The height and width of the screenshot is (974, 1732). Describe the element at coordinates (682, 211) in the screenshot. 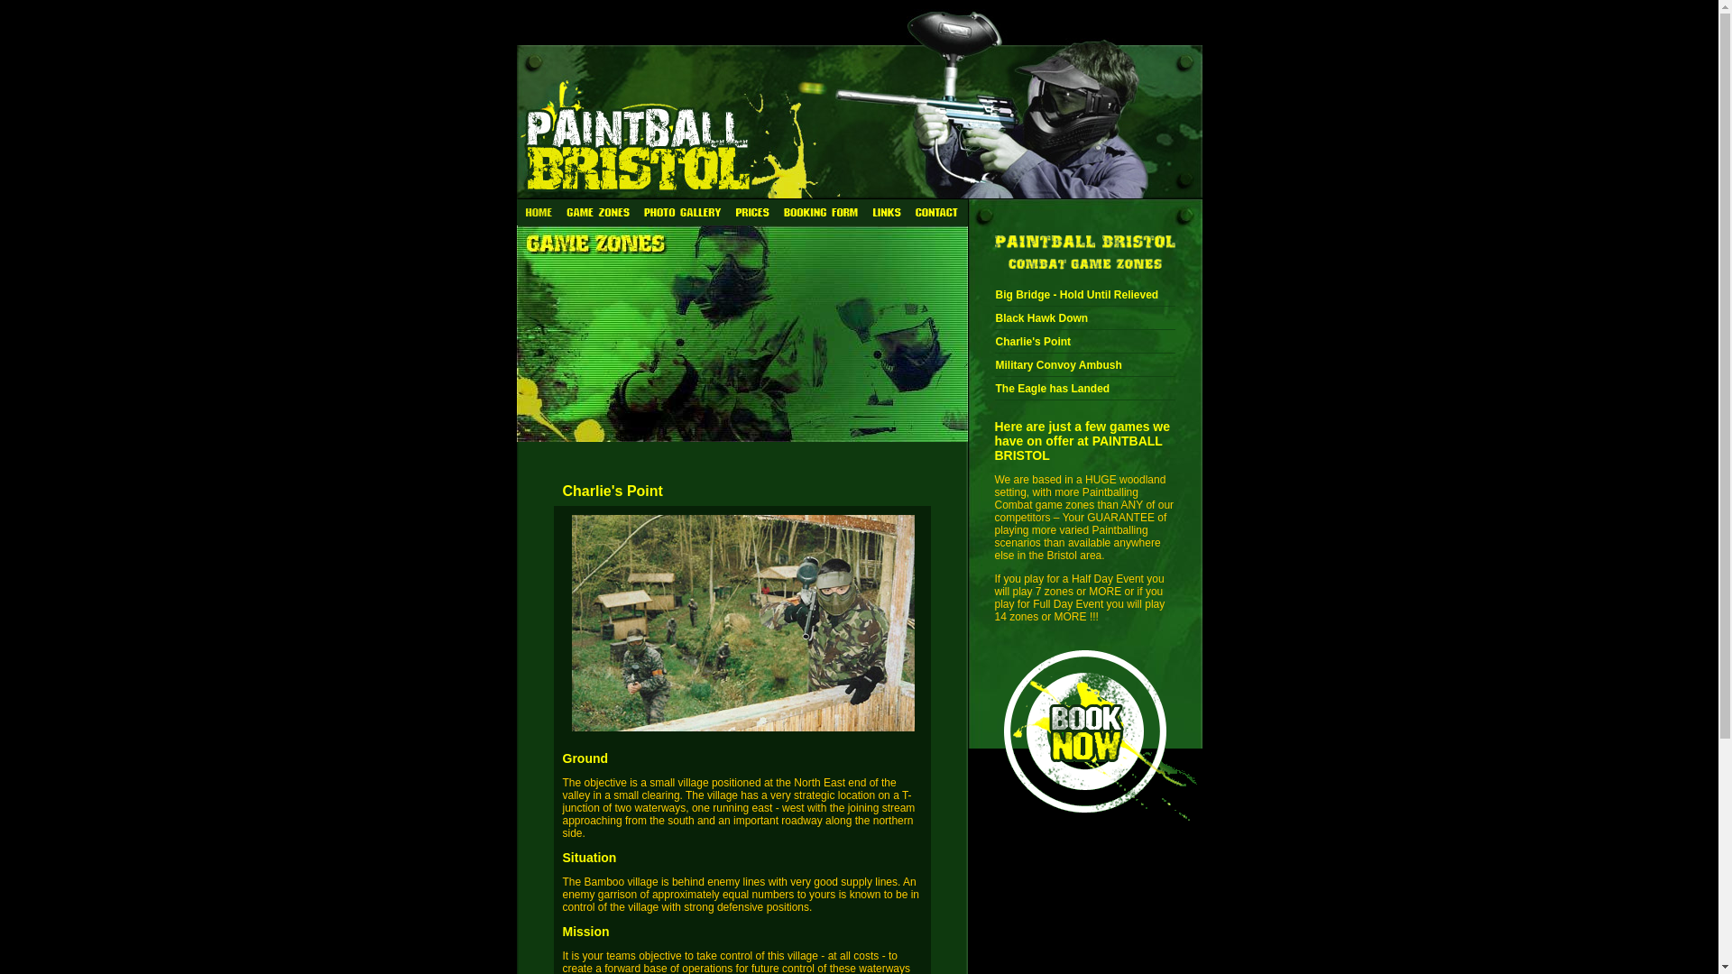

I see `Photo Gallery` at that location.